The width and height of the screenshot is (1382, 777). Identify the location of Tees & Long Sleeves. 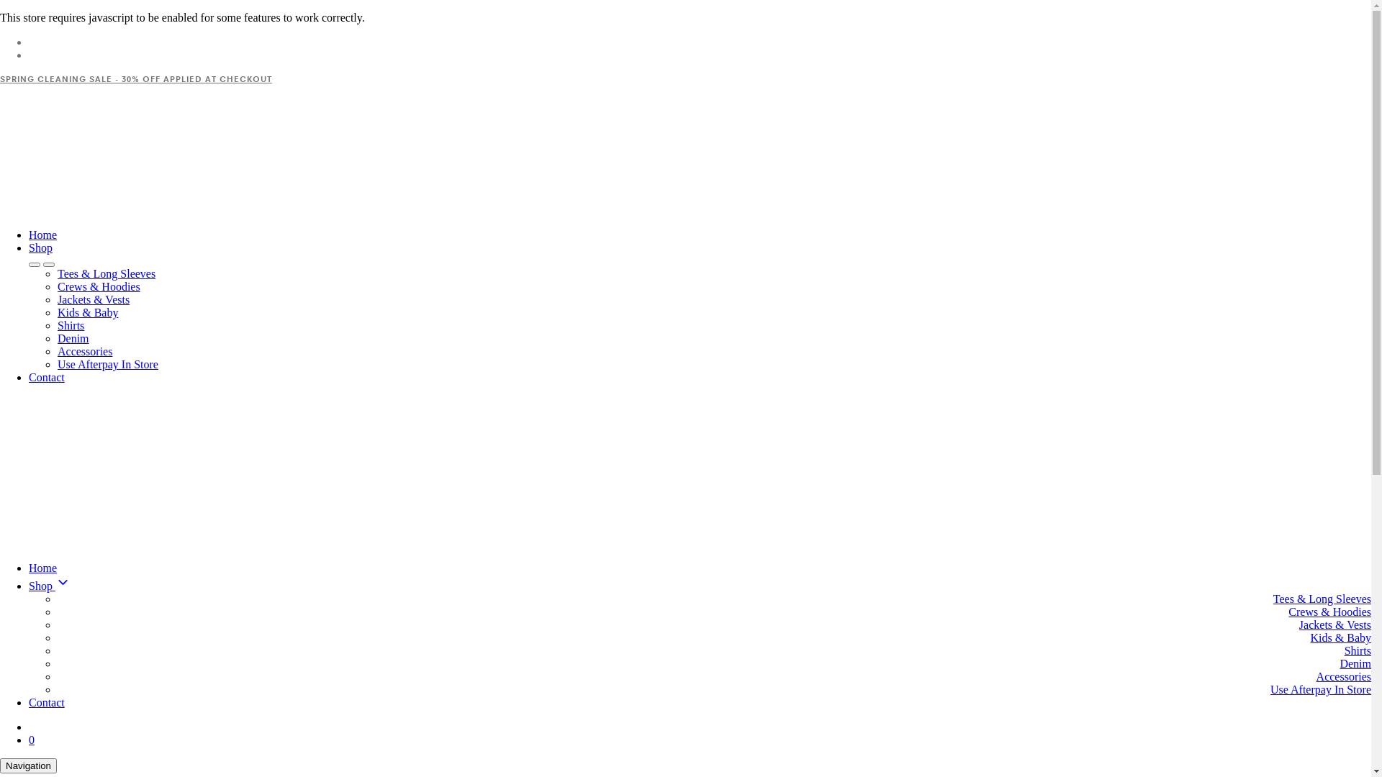
(107, 273).